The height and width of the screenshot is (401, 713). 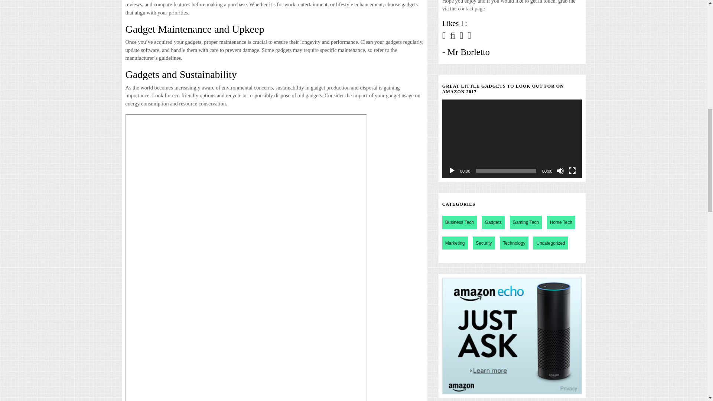 I want to click on Gaming Tech, so click(x=526, y=222).